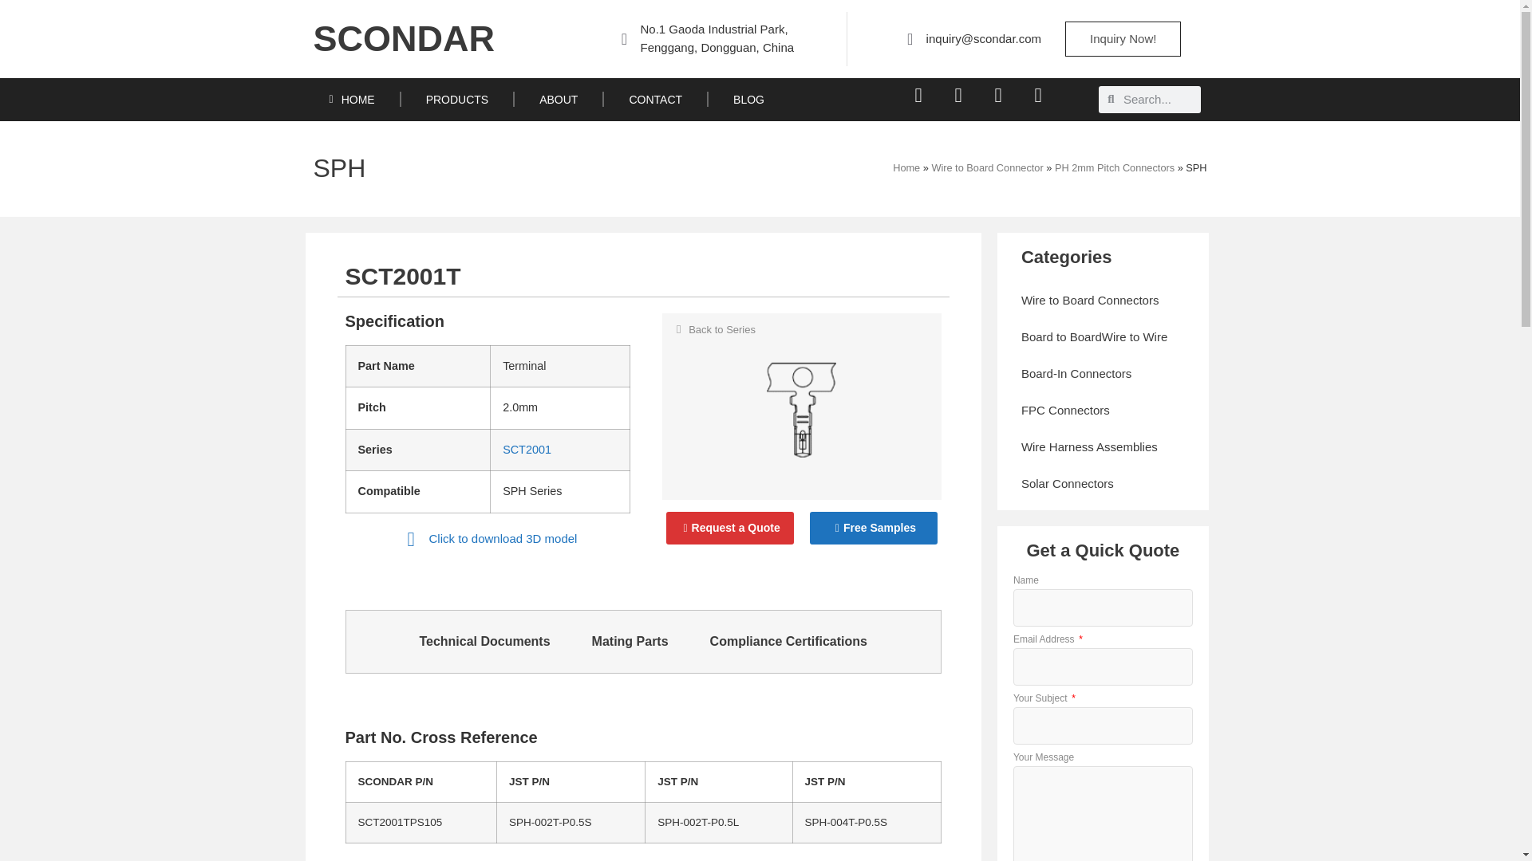  What do you see at coordinates (404, 39) in the screenshot?
I see `SCONDAR` at bounding box center [404, 39].